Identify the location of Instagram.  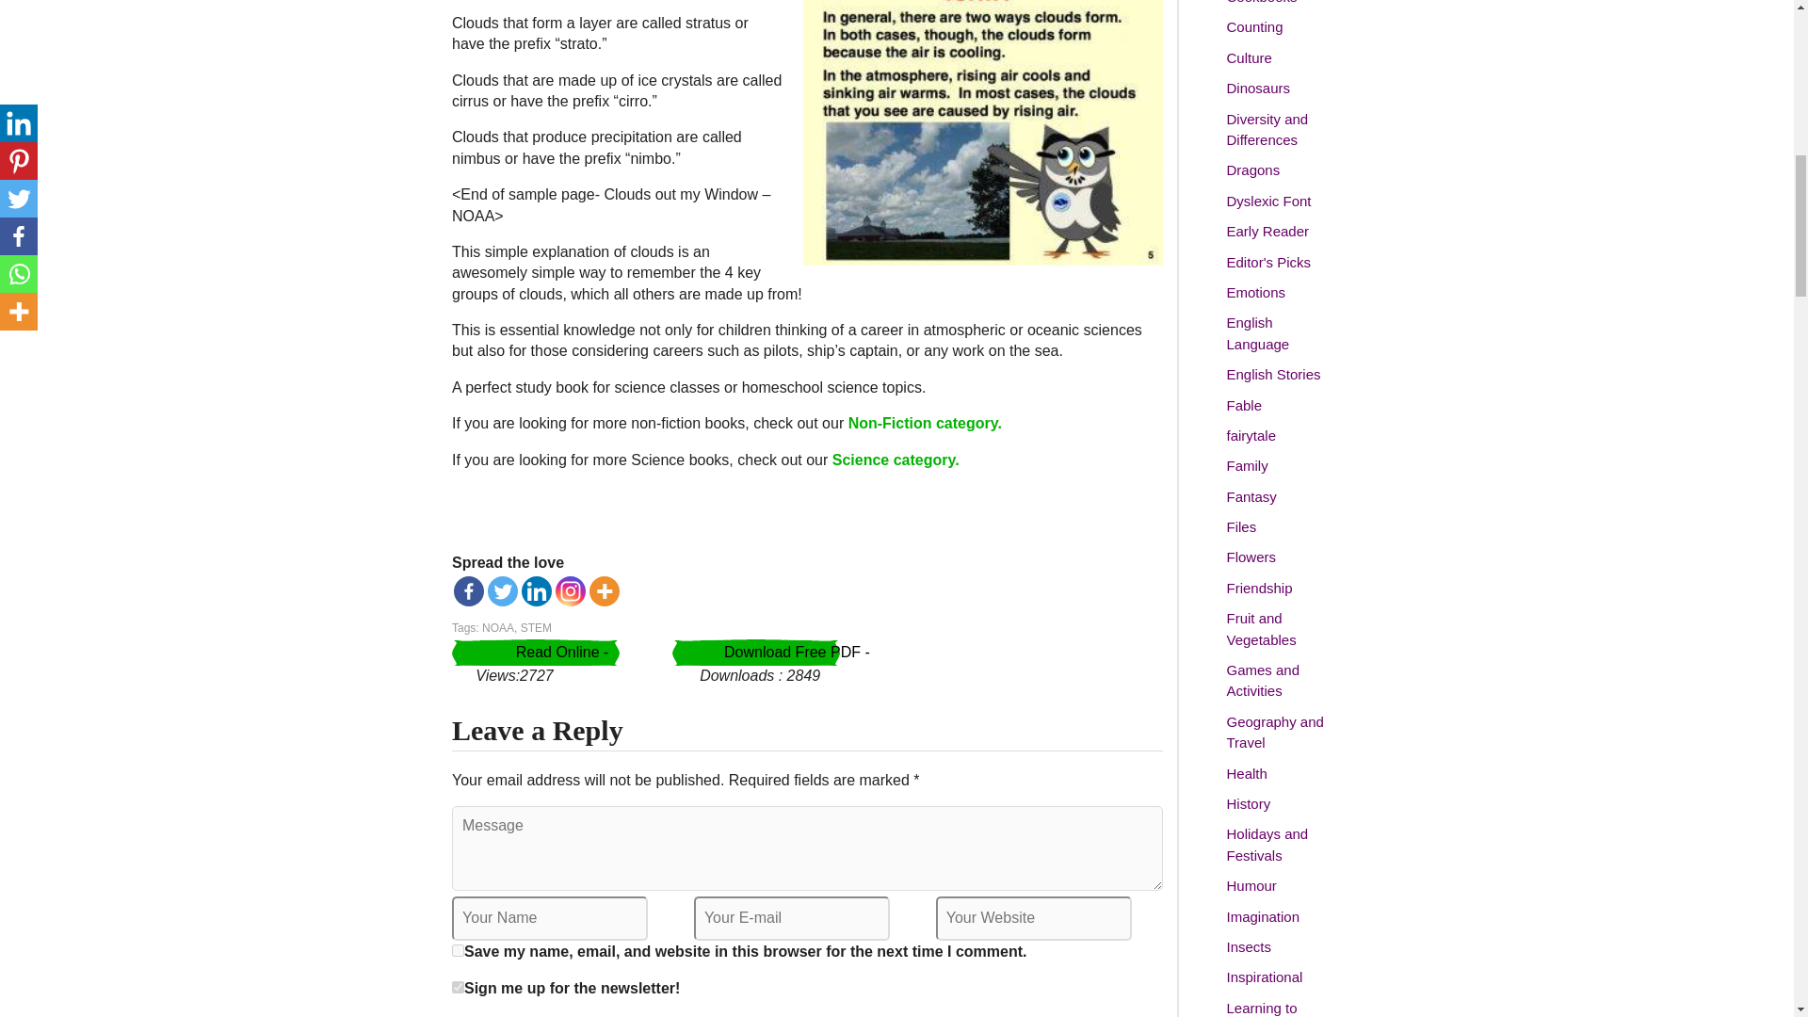
(571, 591).